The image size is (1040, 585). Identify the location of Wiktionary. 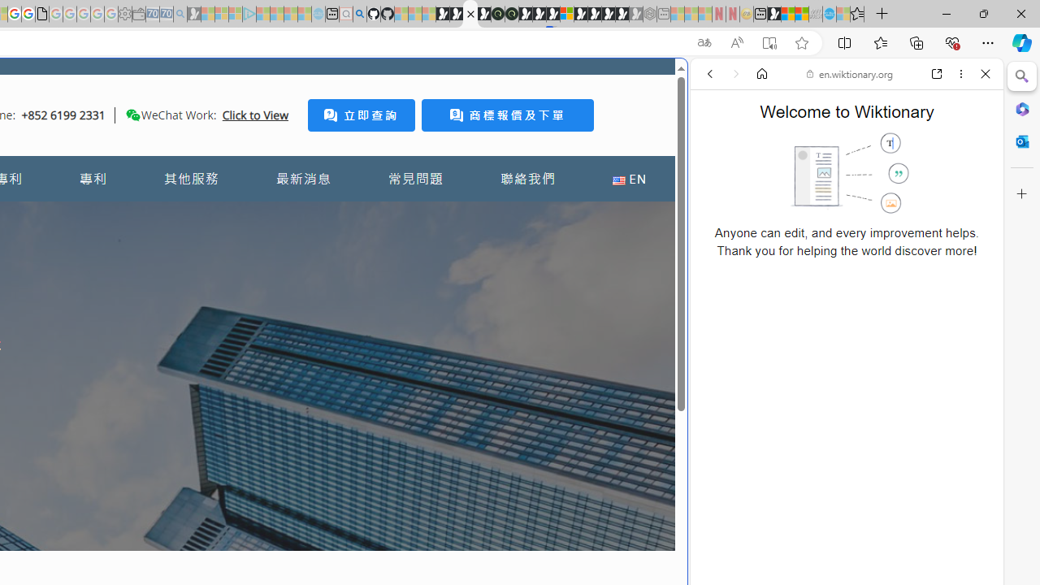
(840, 544).